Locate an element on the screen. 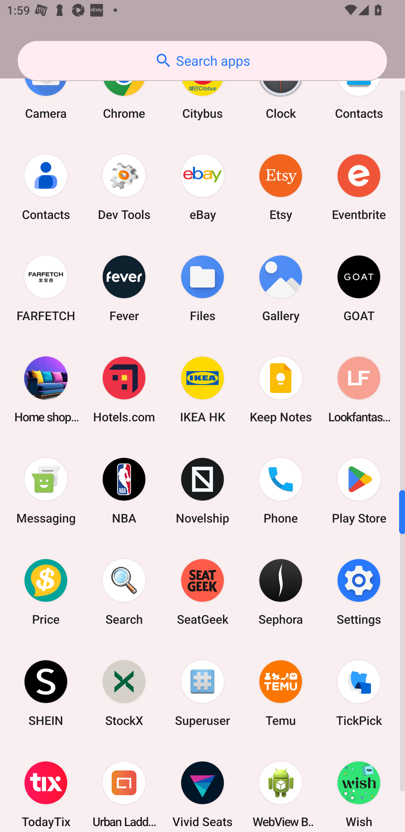  Messaging is located at coordinates (46, 491).